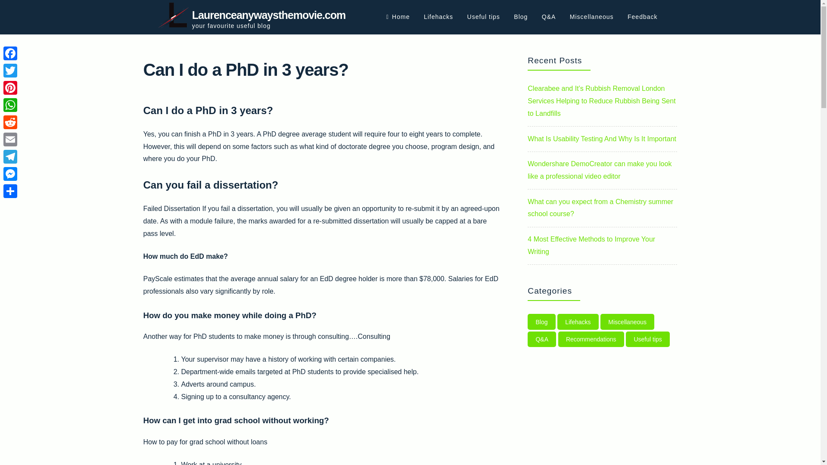  What do you see at coordinates (10, 53) in the screenshot?
I see `Facebook` at bounding box center [10, 53].